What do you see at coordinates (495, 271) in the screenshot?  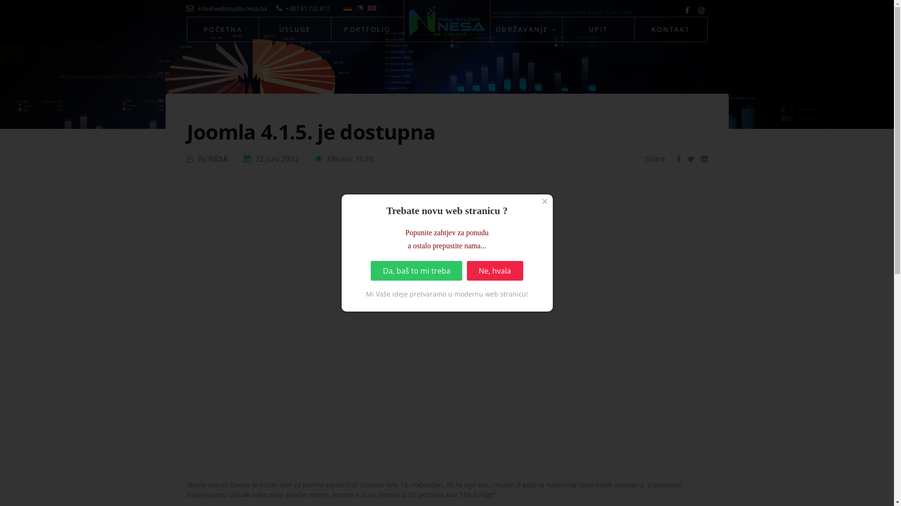 I see `Ne, hvala` at bounding box center [495, 271].